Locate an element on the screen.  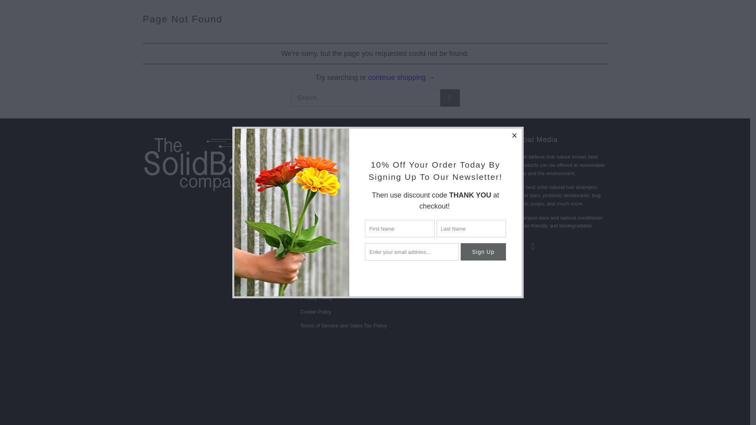
PayPal is located at coordinates (537, 405).